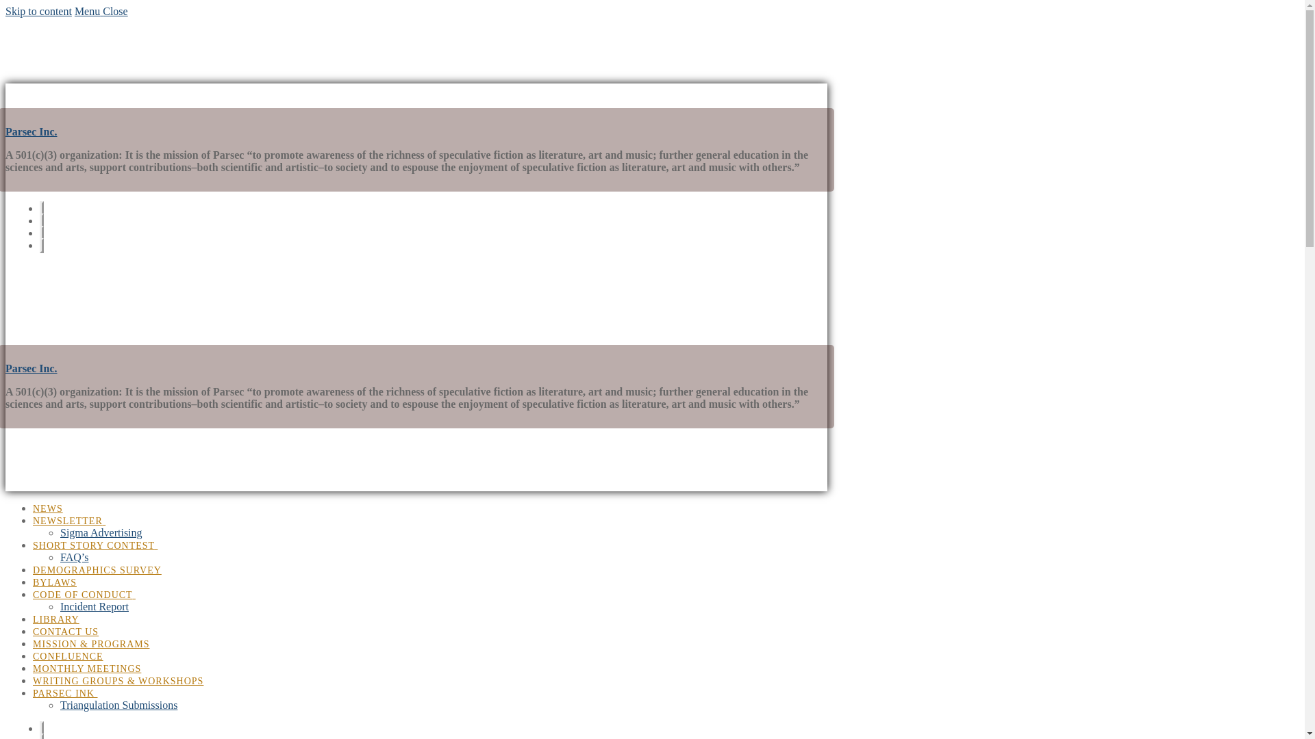 The image size is (1315, 739). What do you see at coordinates (38, 11) in the screenshot?
I see `Skip to content` at bounding box center [38, 11].